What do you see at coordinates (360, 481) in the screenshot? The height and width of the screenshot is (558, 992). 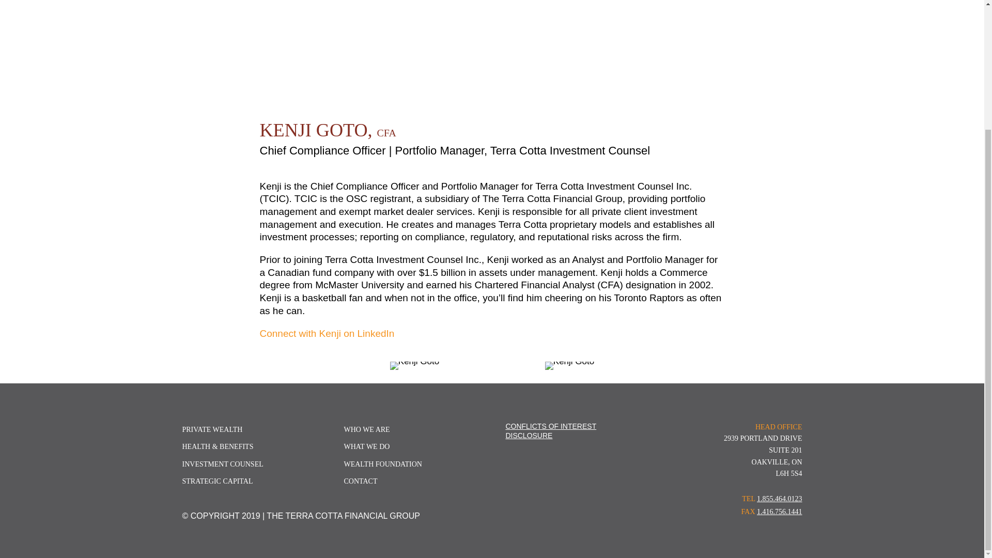 I see `CONTACT` at bounding box center [360, 481].